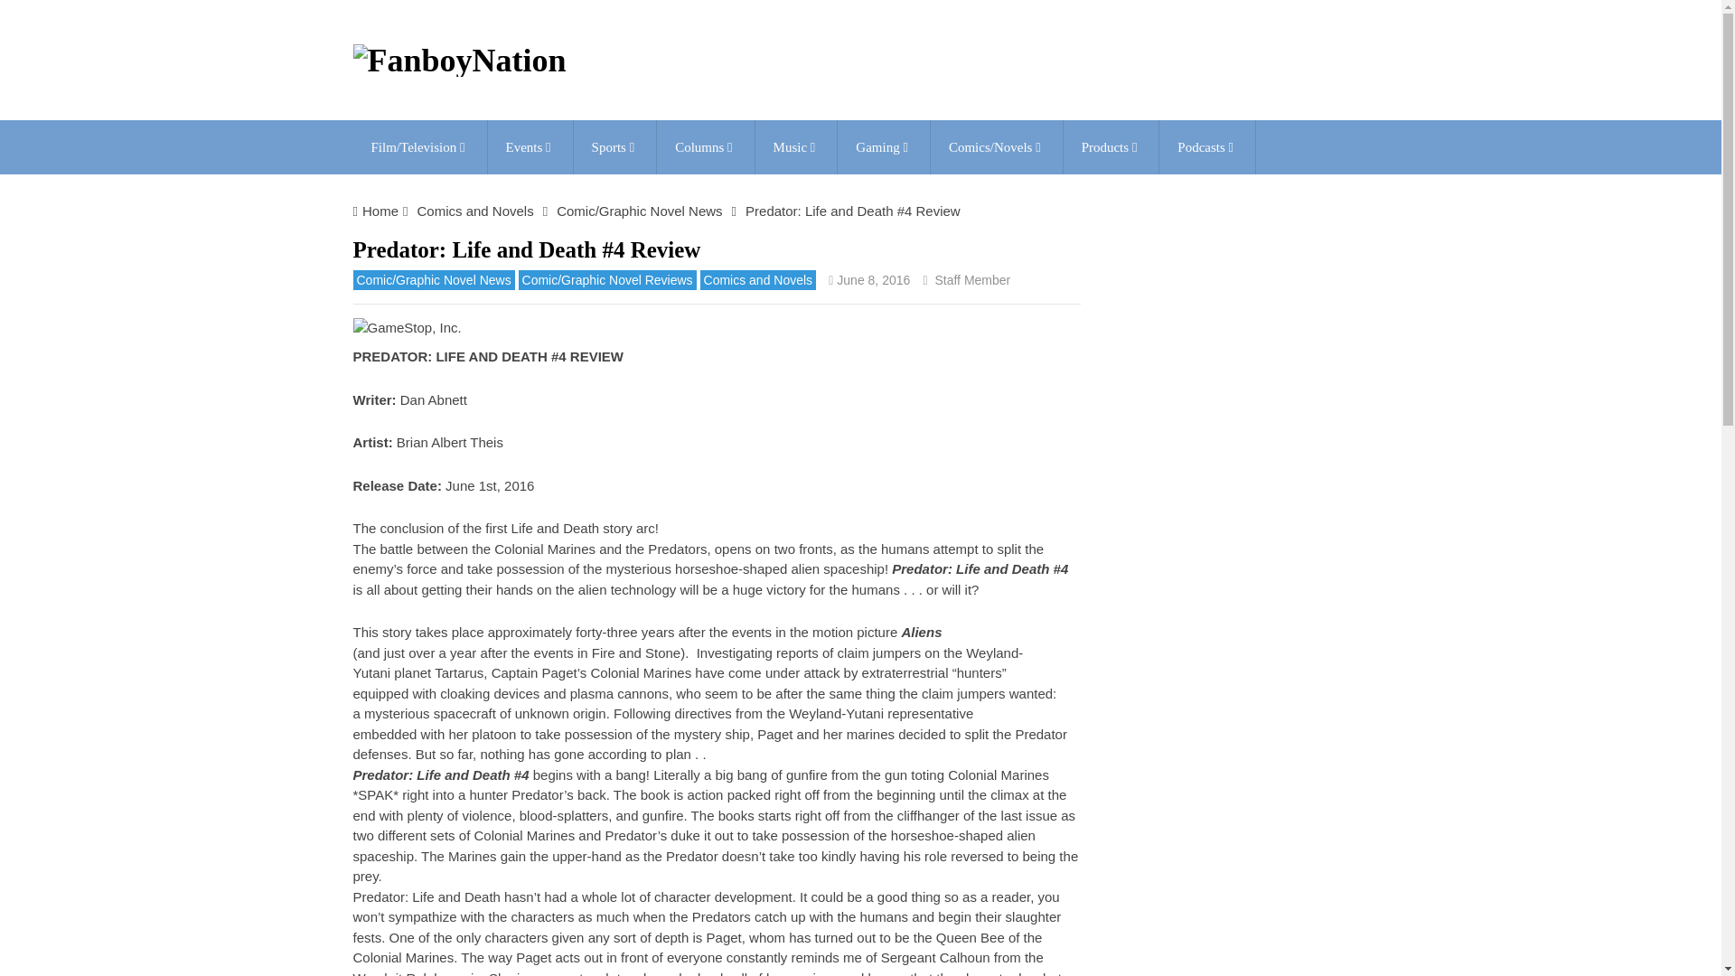 This screenshot has width=1735, height=976. What do you see at coordinates (530, 146) in the screenshot?
I see `Events` at bounding box center [530, 146].